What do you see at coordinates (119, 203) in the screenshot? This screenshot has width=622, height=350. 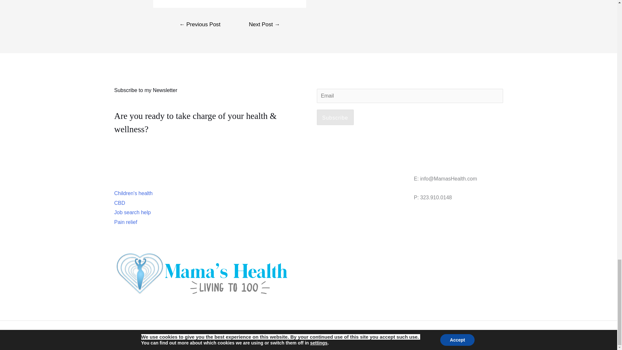 I see `CBD` at bounding box center [119, 203].